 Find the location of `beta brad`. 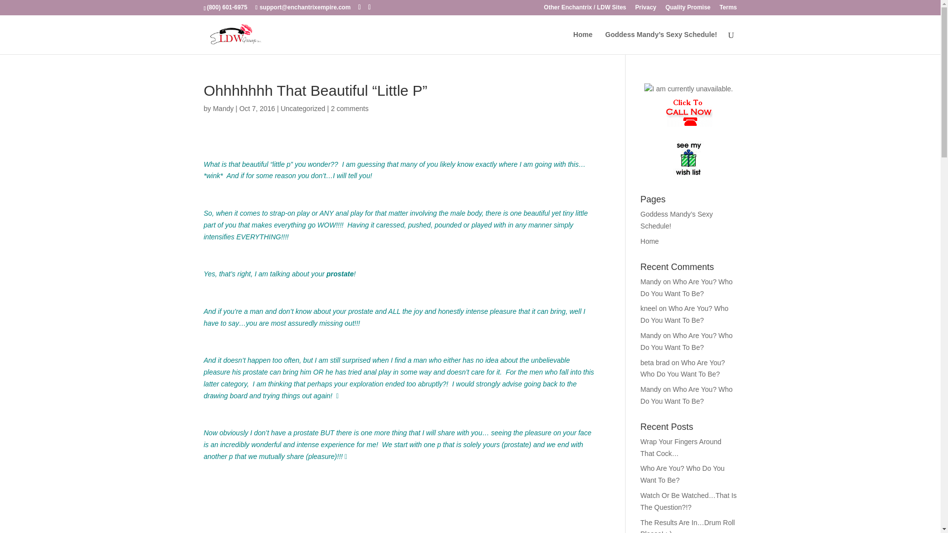

beta brad is located at coordinates (655, 362).